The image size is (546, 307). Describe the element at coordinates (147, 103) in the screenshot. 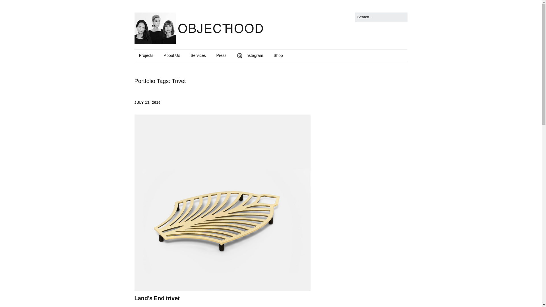

I see `JULY 13, 2016` at that location.